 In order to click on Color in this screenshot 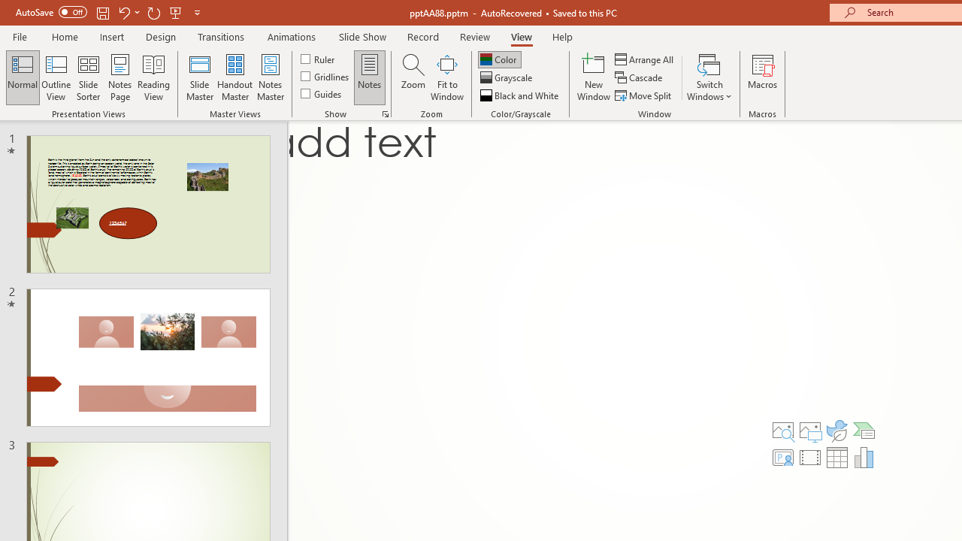, I will do `click(499, 59)`.